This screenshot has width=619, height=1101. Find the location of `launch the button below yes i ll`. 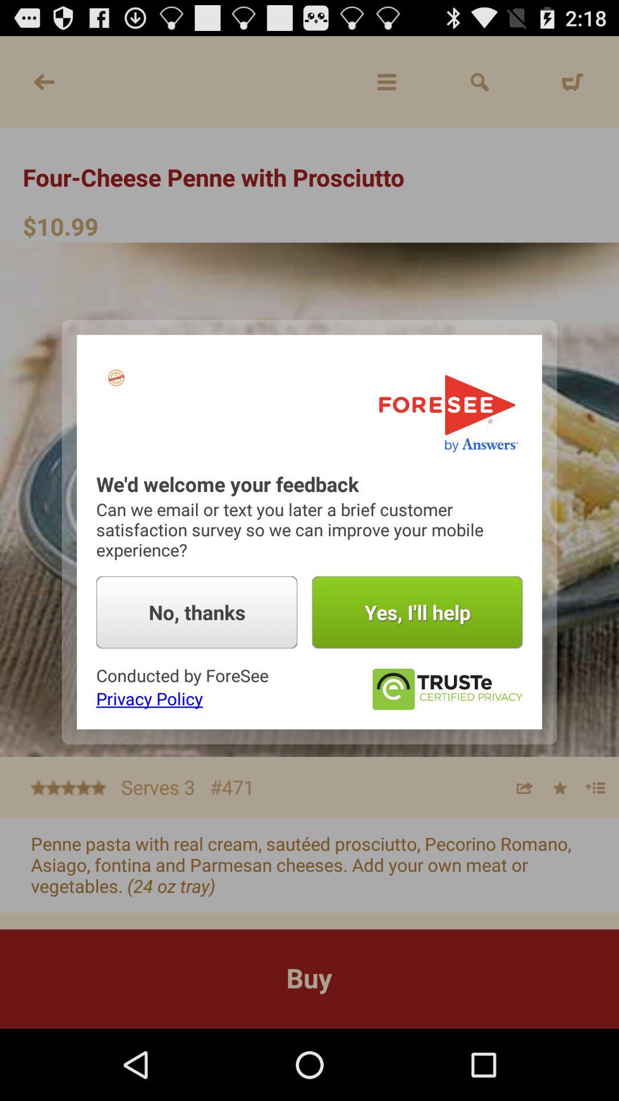

launch the button below yes i ll is located at coordinates (447, 689).